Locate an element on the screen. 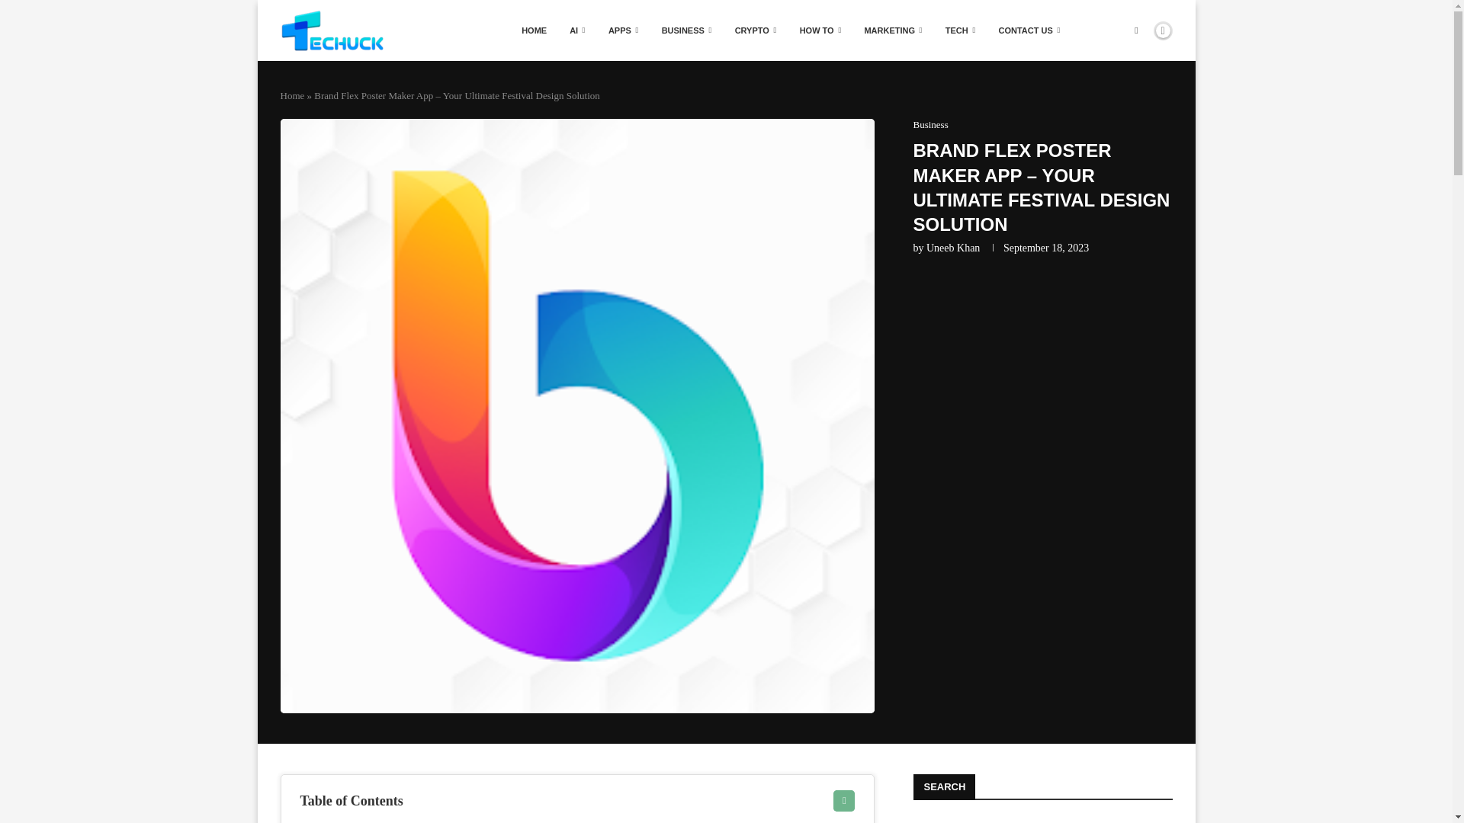  Home is located at coordinates (293, 94).